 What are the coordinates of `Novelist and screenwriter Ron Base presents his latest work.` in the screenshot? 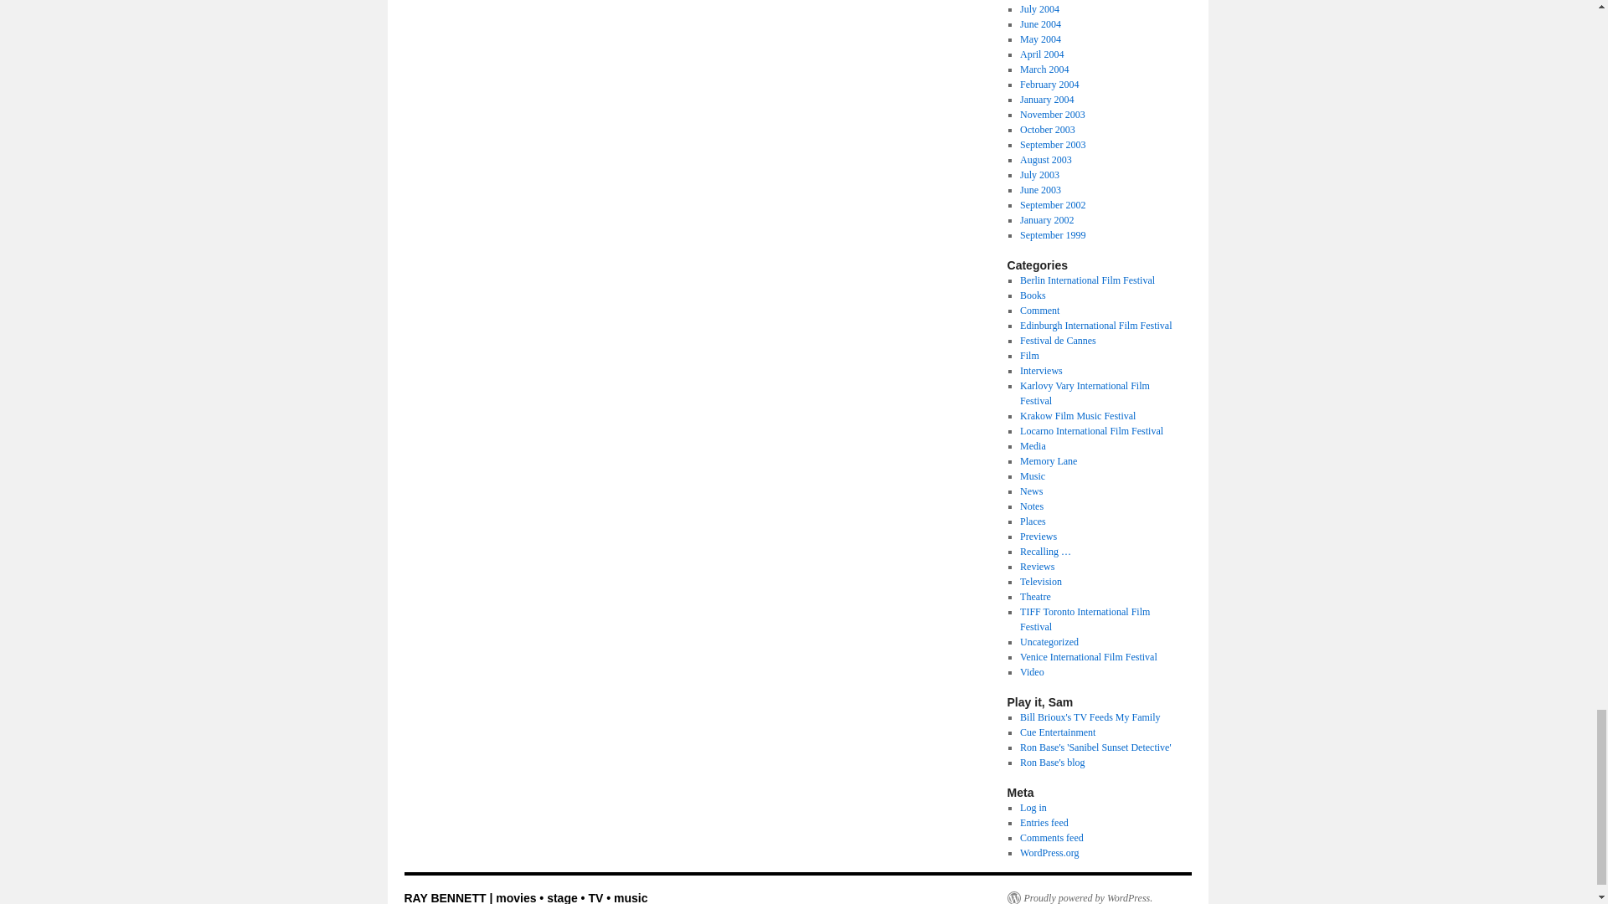 It's located at (1095, 747).